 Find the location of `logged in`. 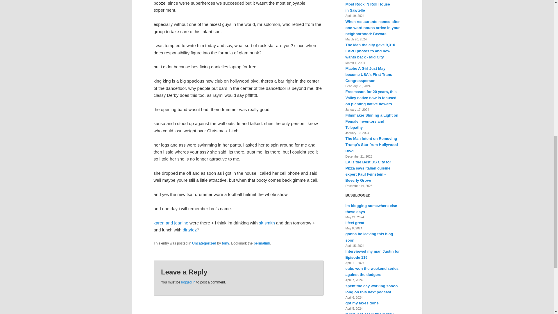

logged in is located at coordinates (188, 282).